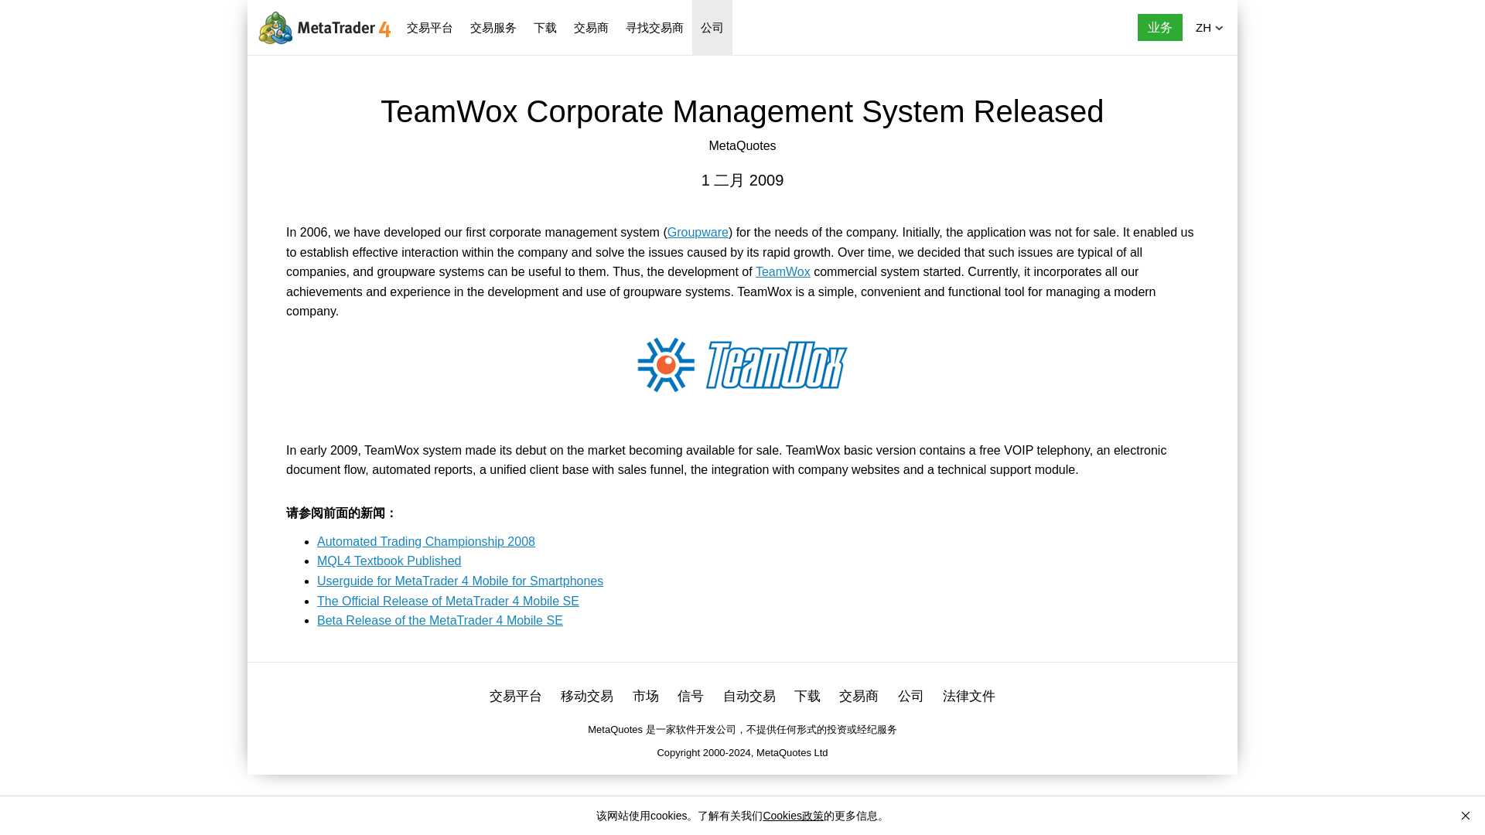  What do you see at coordinates (698, 232) in the screenshot?
I see `Groupware` at bounding box center [698, 232].